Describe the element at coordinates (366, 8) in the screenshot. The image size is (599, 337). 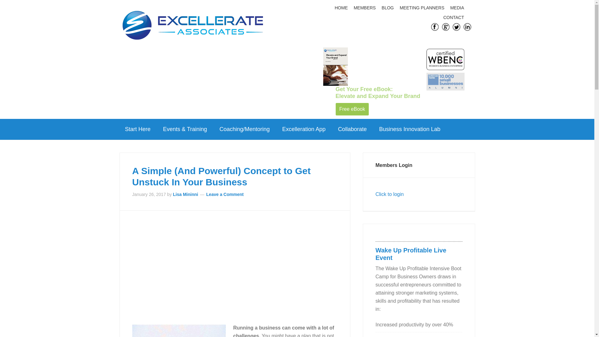
I see `MEMBERS` at that location.